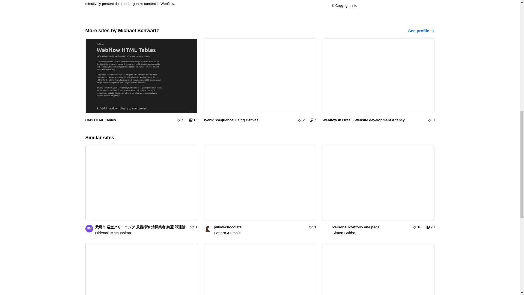 Image resolution: width=524 pixels, height=295 pixels. Describe the element at coordinates (129, 120) in the screenshot. I see `CMS HTML Tables` at that location.